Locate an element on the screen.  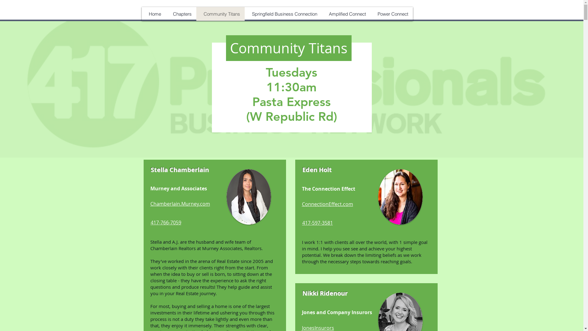
Chamberlain.Murney.com is located at coordinates (180, 204).